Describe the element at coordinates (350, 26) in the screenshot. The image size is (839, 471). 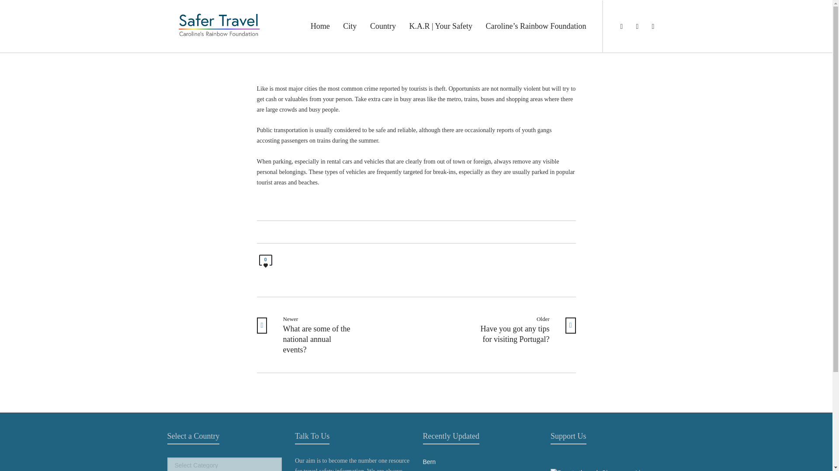
I see `City` at that location.